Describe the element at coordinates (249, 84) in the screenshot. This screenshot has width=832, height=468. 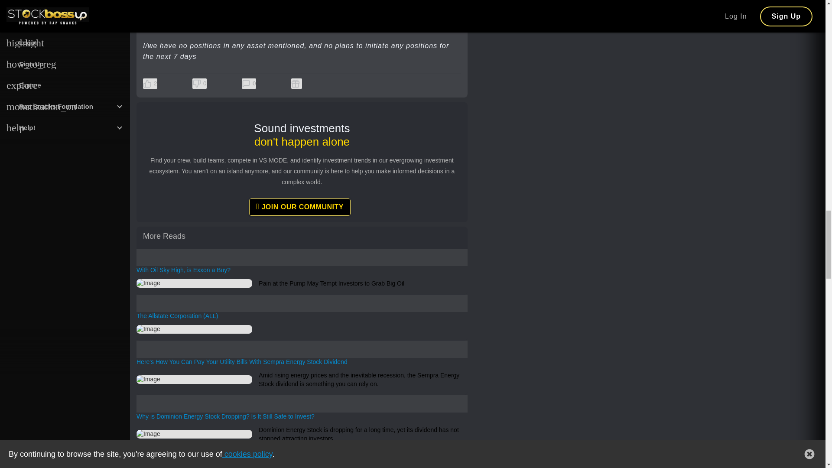
I see `0` at that location.